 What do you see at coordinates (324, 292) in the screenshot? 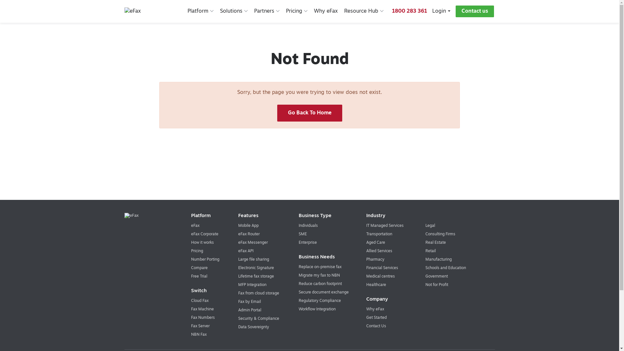
I see `Secure document exchange` at bounding box center [324, 292].